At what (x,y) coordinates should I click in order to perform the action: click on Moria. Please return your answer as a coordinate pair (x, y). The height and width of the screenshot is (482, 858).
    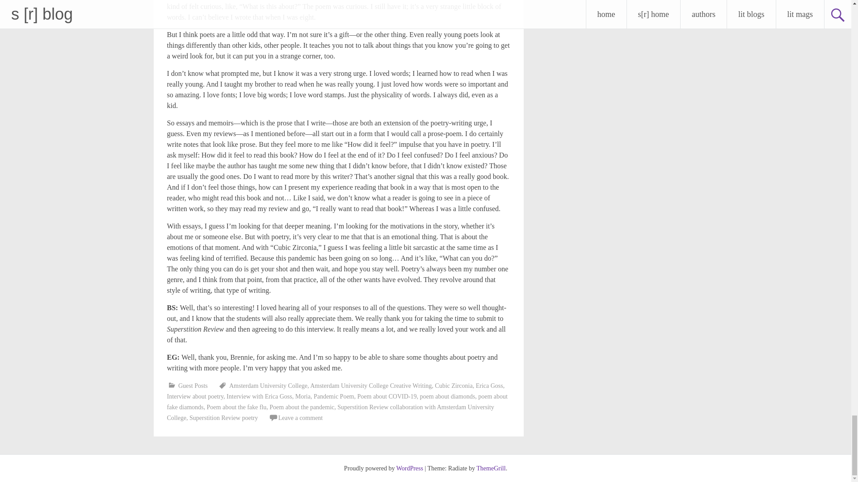
    Looking at the image, I should click on (303, 396).